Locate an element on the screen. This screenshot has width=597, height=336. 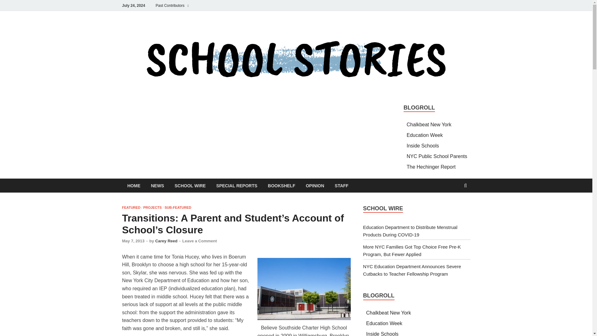
PROJECTS is located at coordinates (152, 207).